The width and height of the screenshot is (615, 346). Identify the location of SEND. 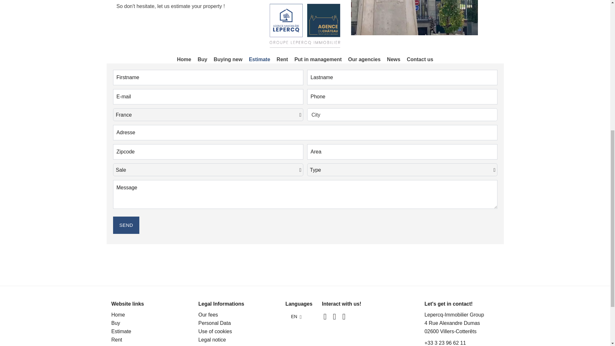
(126, 225).